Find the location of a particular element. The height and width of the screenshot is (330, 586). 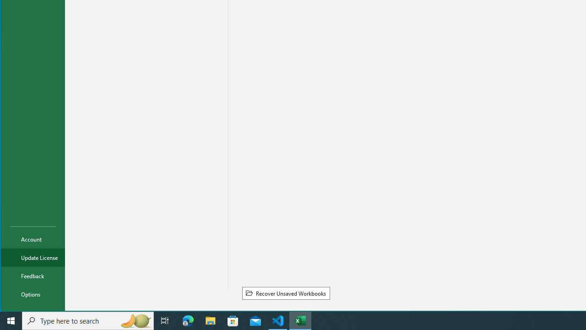

Task View is located at coordinates (165, 321).